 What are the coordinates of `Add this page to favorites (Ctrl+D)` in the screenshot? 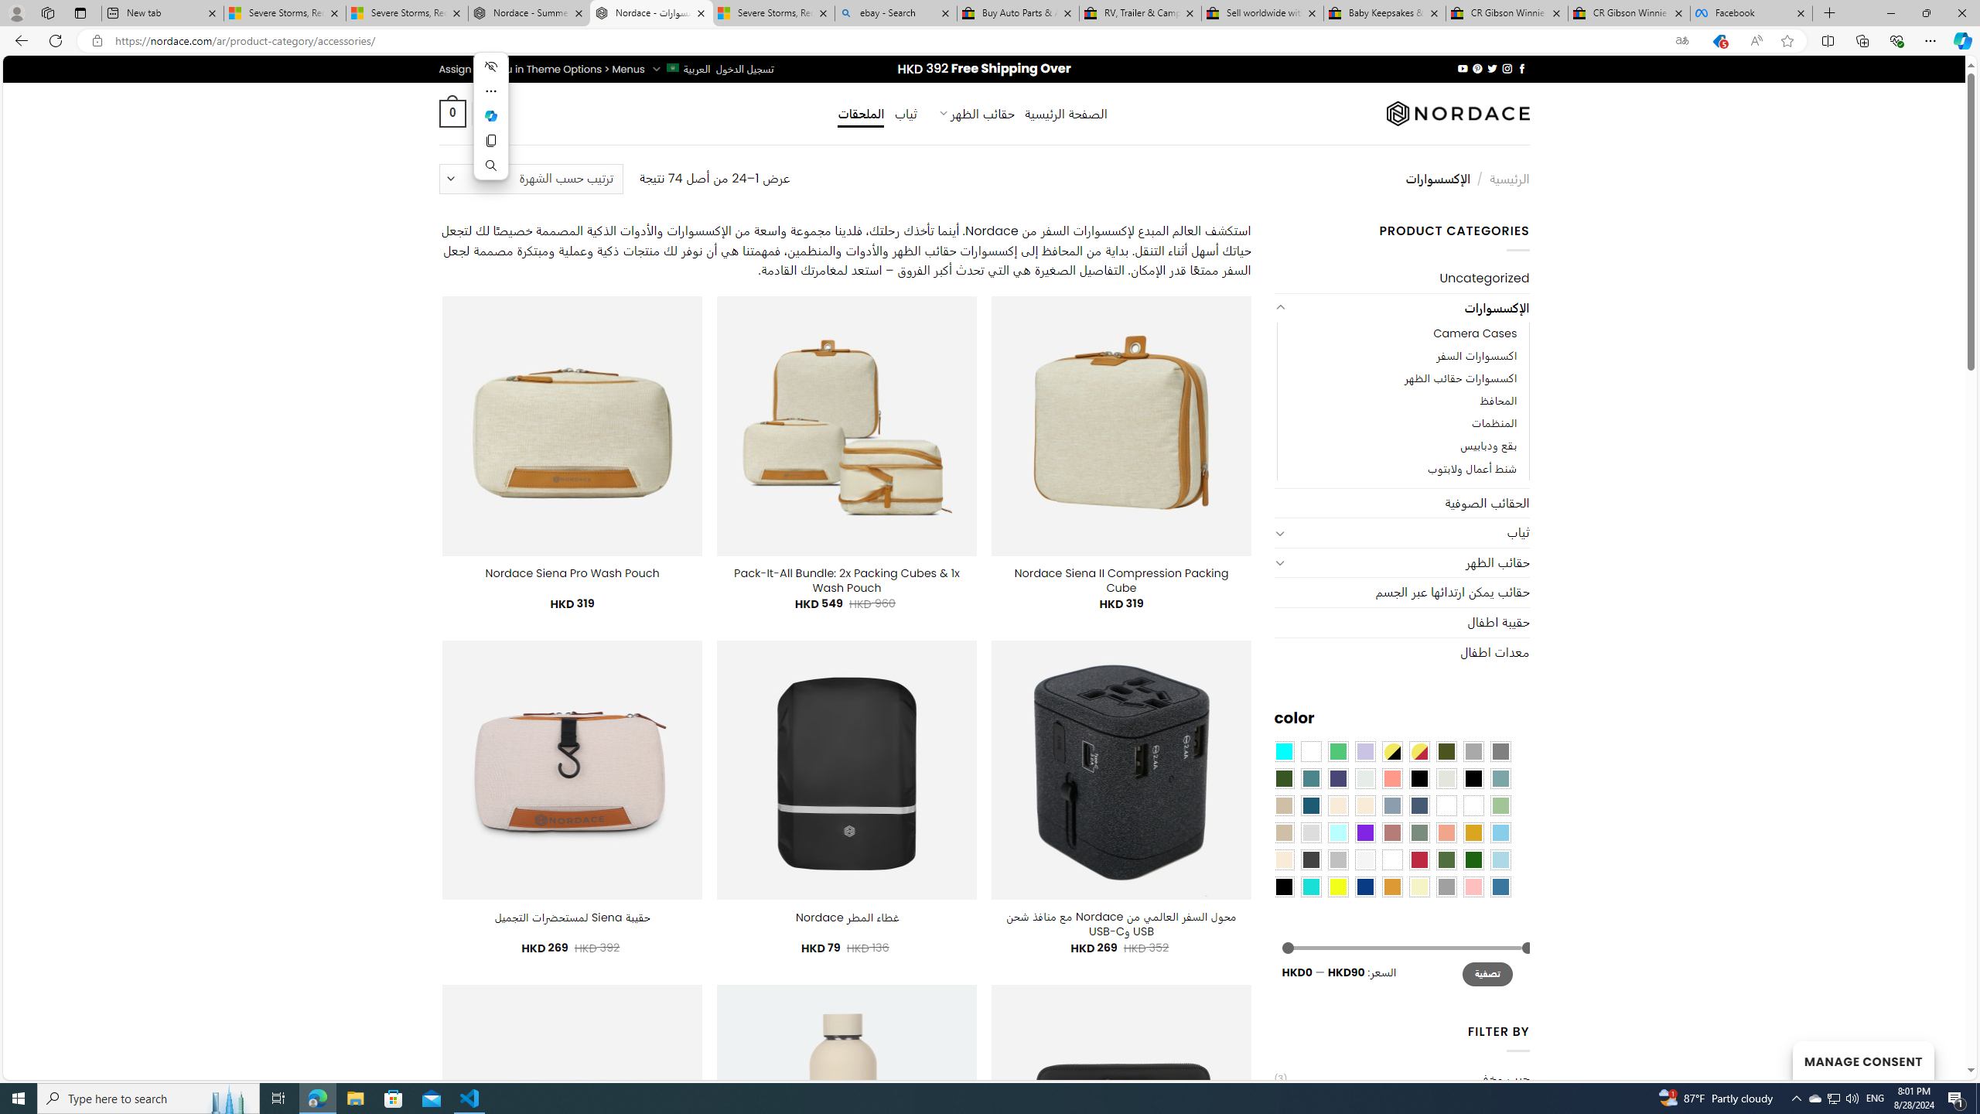 It's located at (1788, 41).